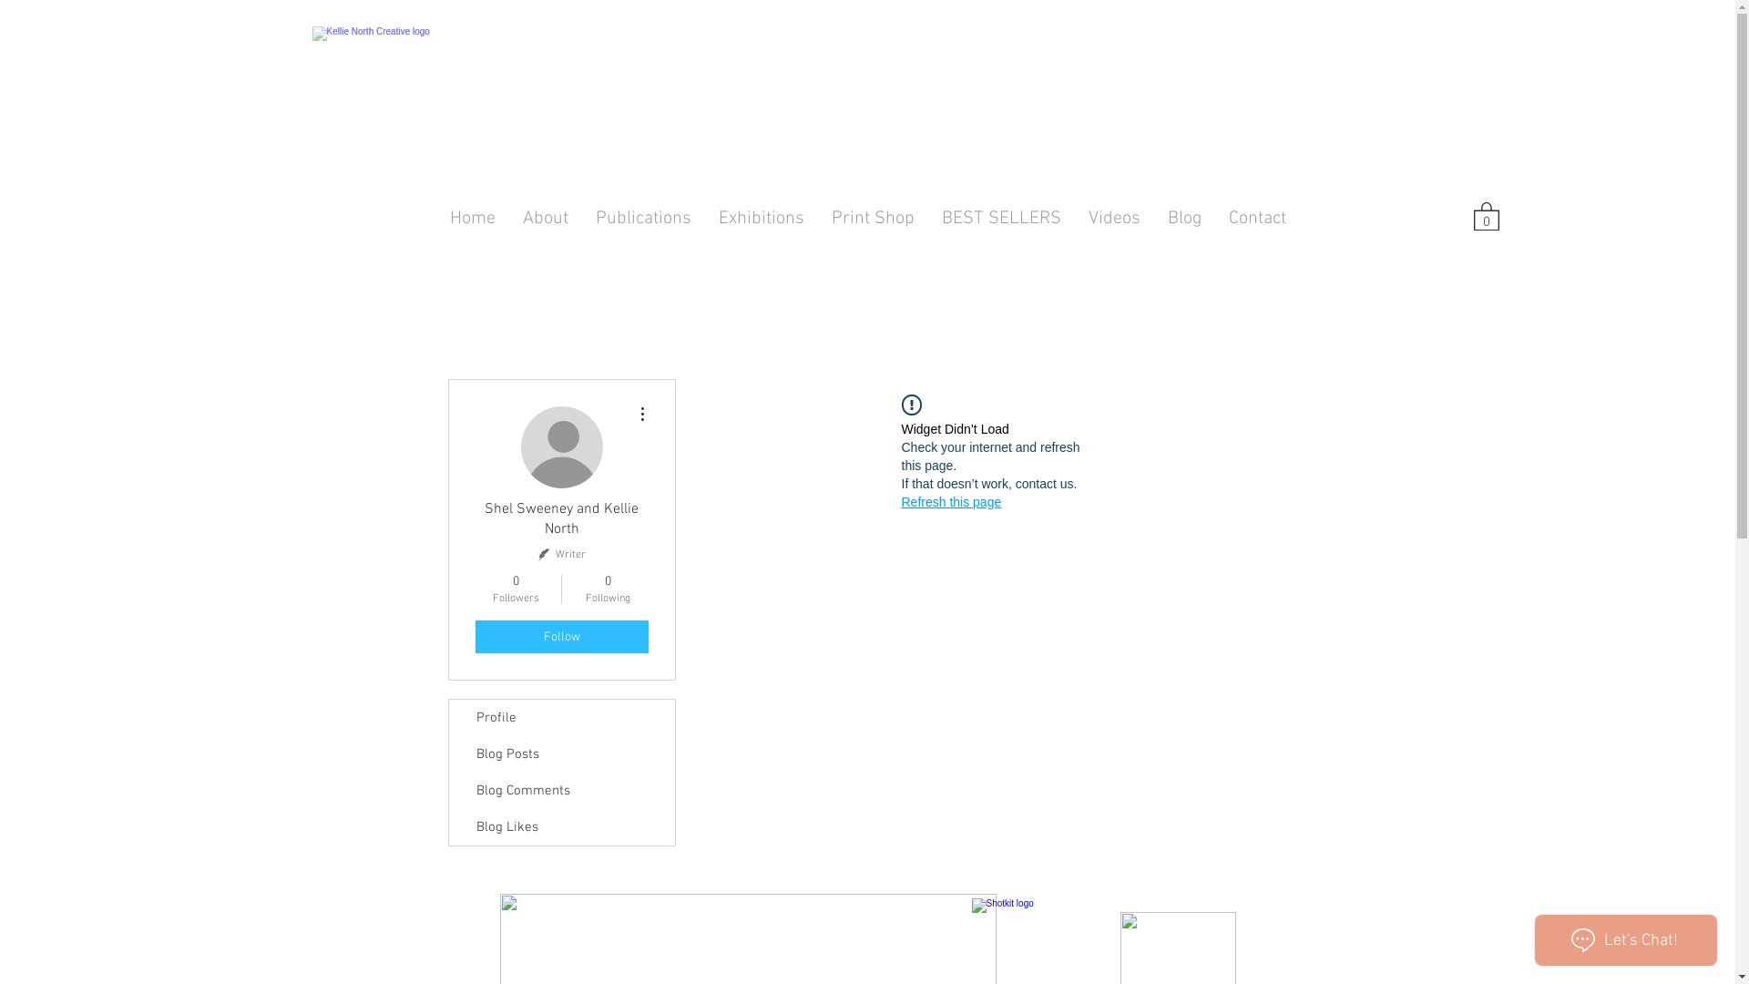 The image size is (1749, 984). I want to click on 0
Followers, so click(516, 589).